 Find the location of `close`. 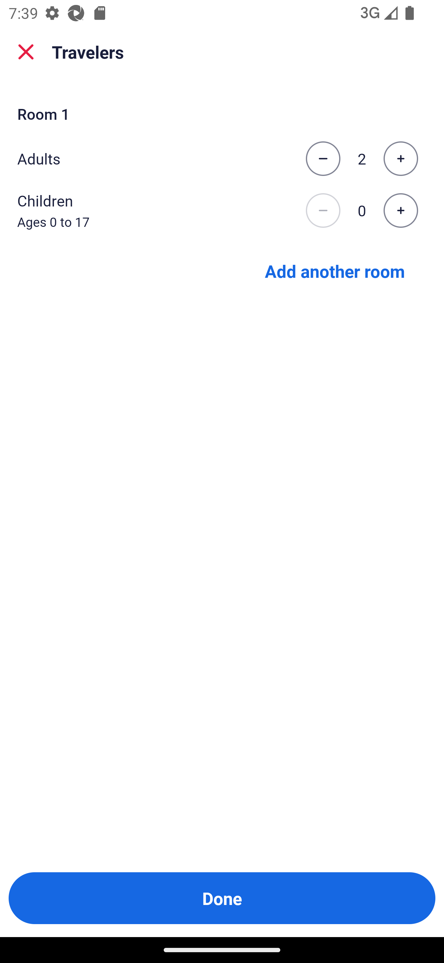

close is located at coordinates (26, 52).